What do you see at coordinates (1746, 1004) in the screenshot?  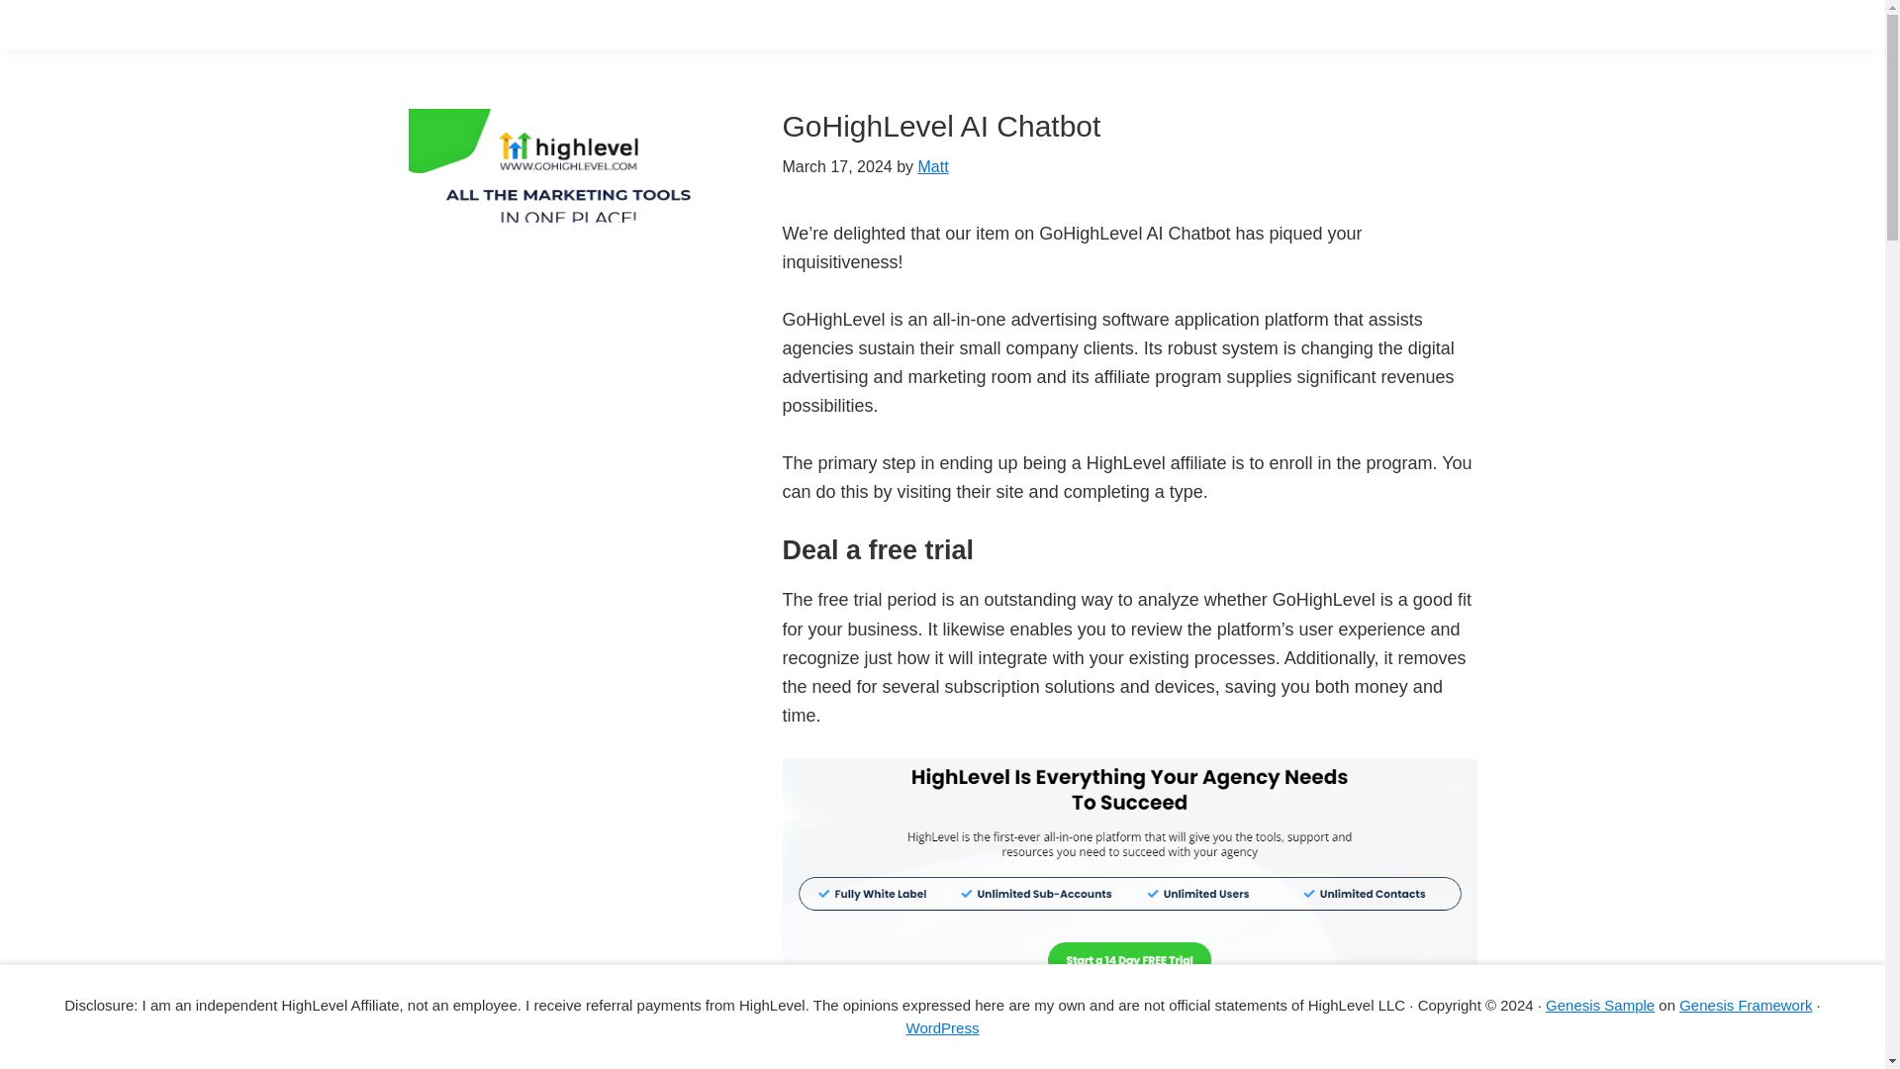 I see `Genesis Framework` at bounding box center [1746, 1004].